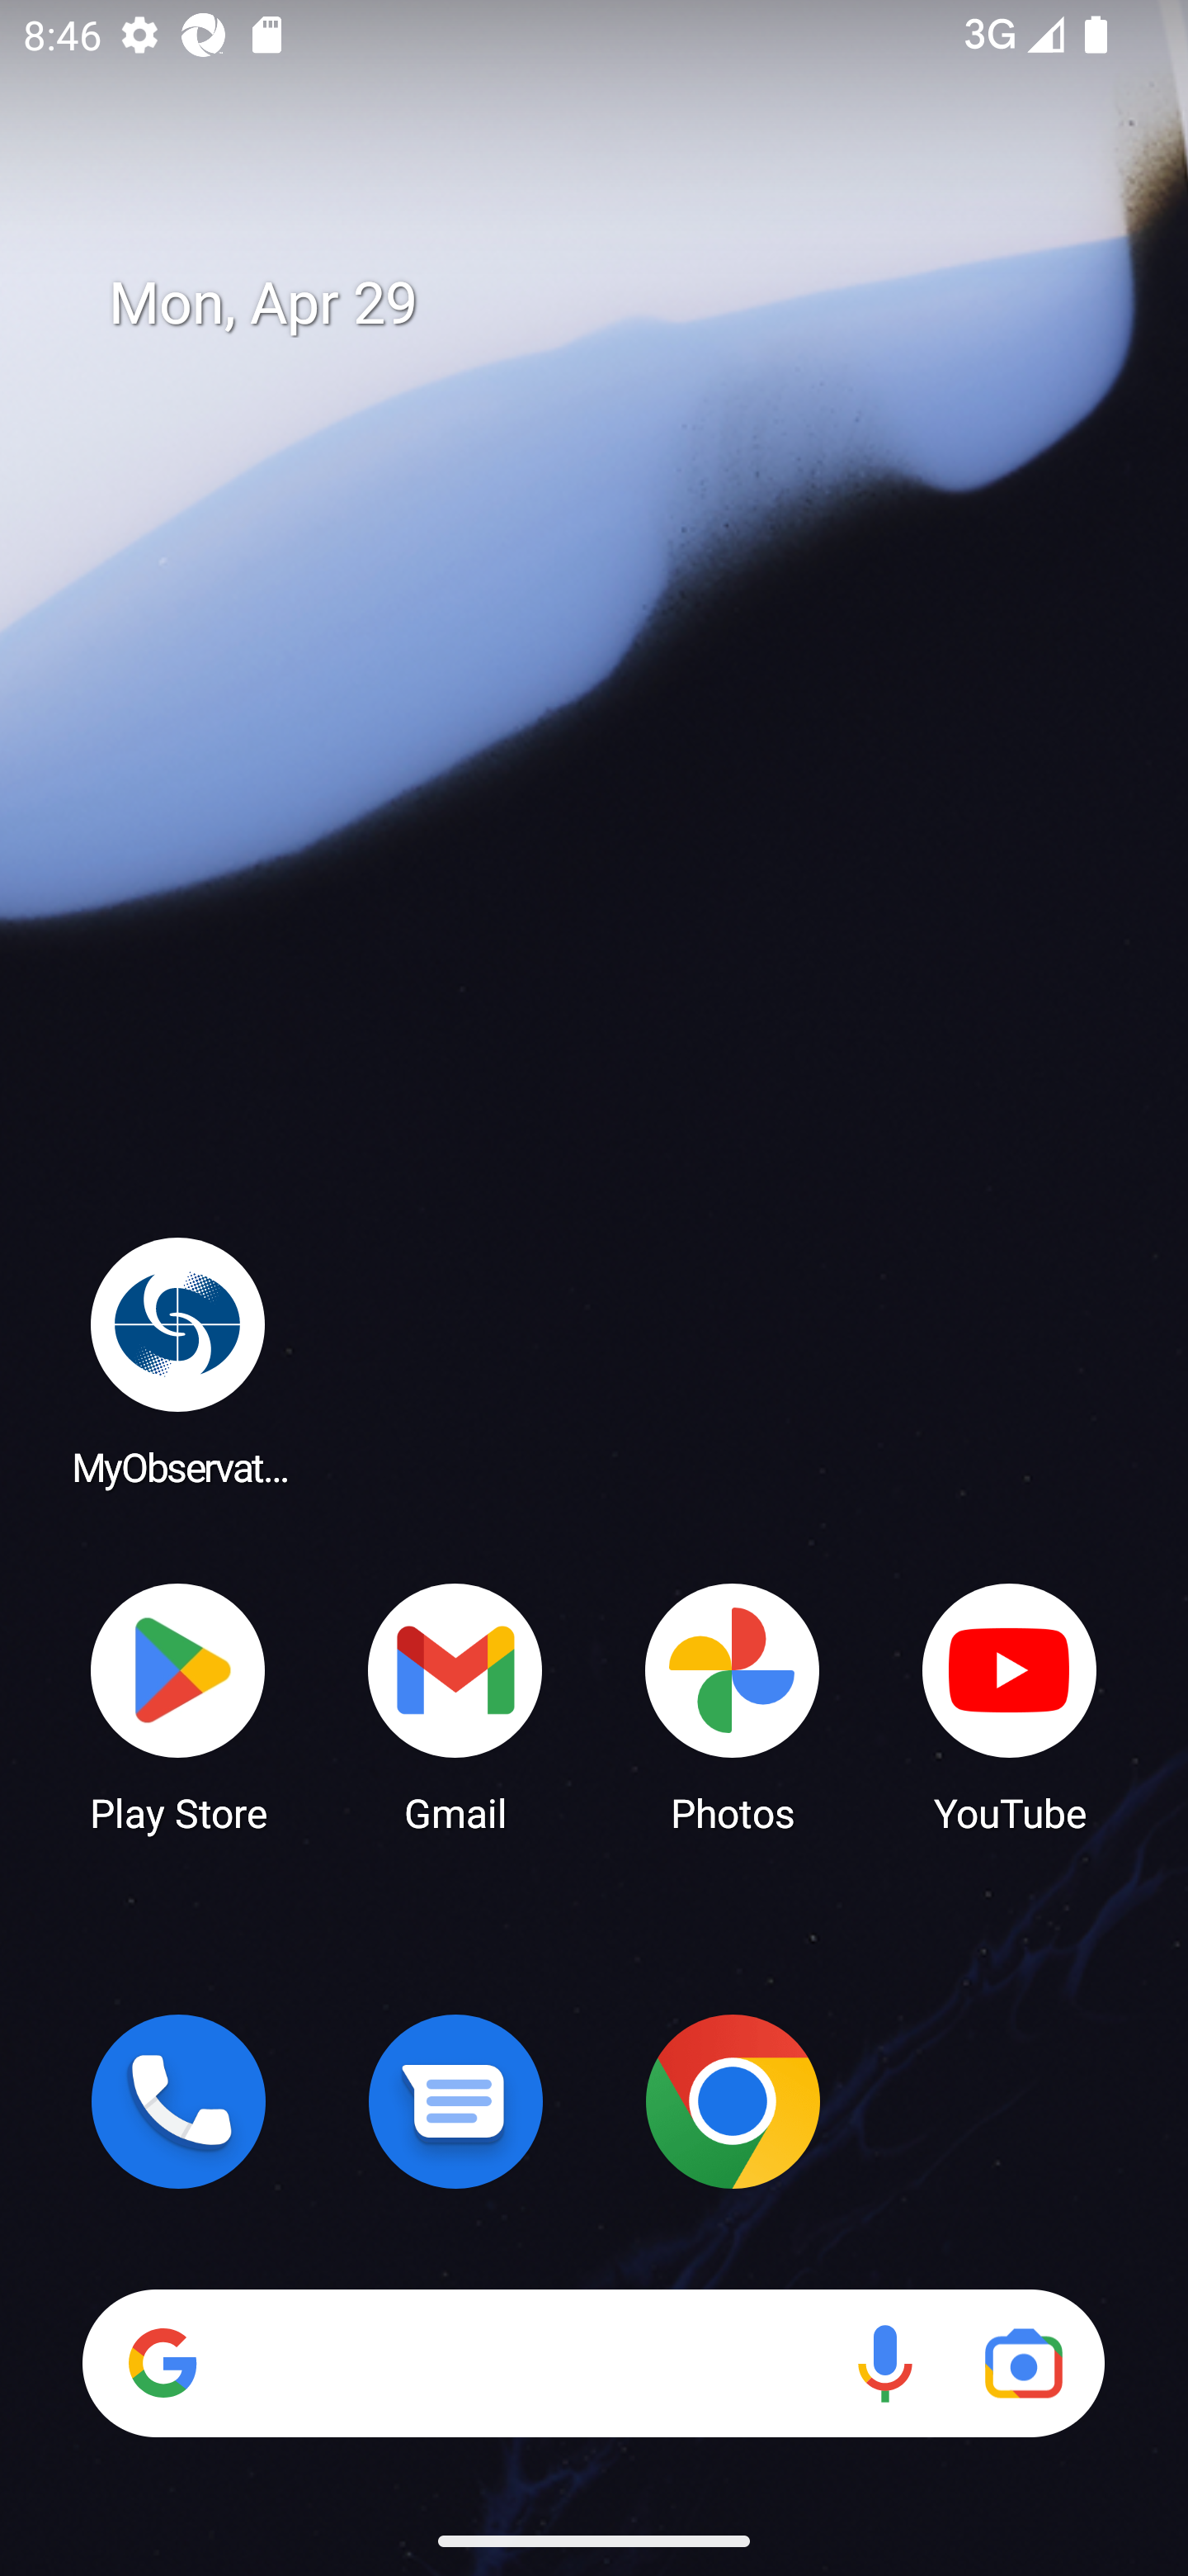 The image size is (1188, 2576). What do you see at coordinates (455, 2101) in the screenshot?
I see `Messages` at bounding box center [455, 2101].